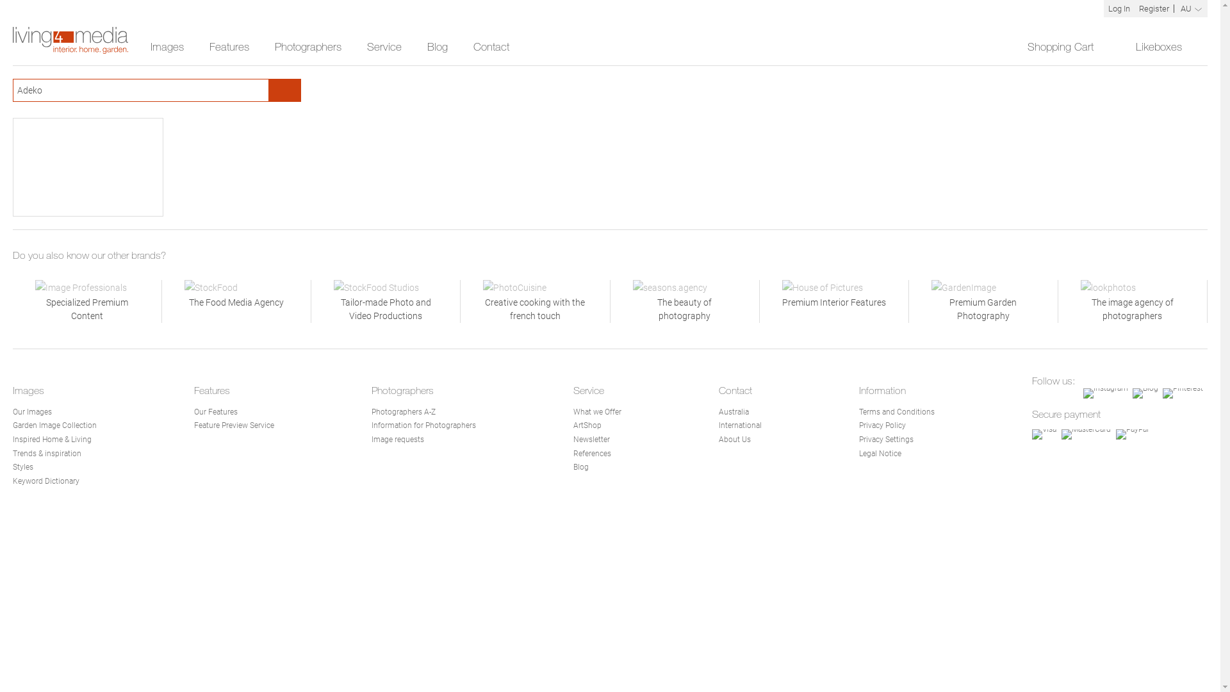 This screenshot has height=692, width=1230. What do you see at coordinates (259, 90) in the screenshot?
I see `Search tips` at bounding box center [259, 90].